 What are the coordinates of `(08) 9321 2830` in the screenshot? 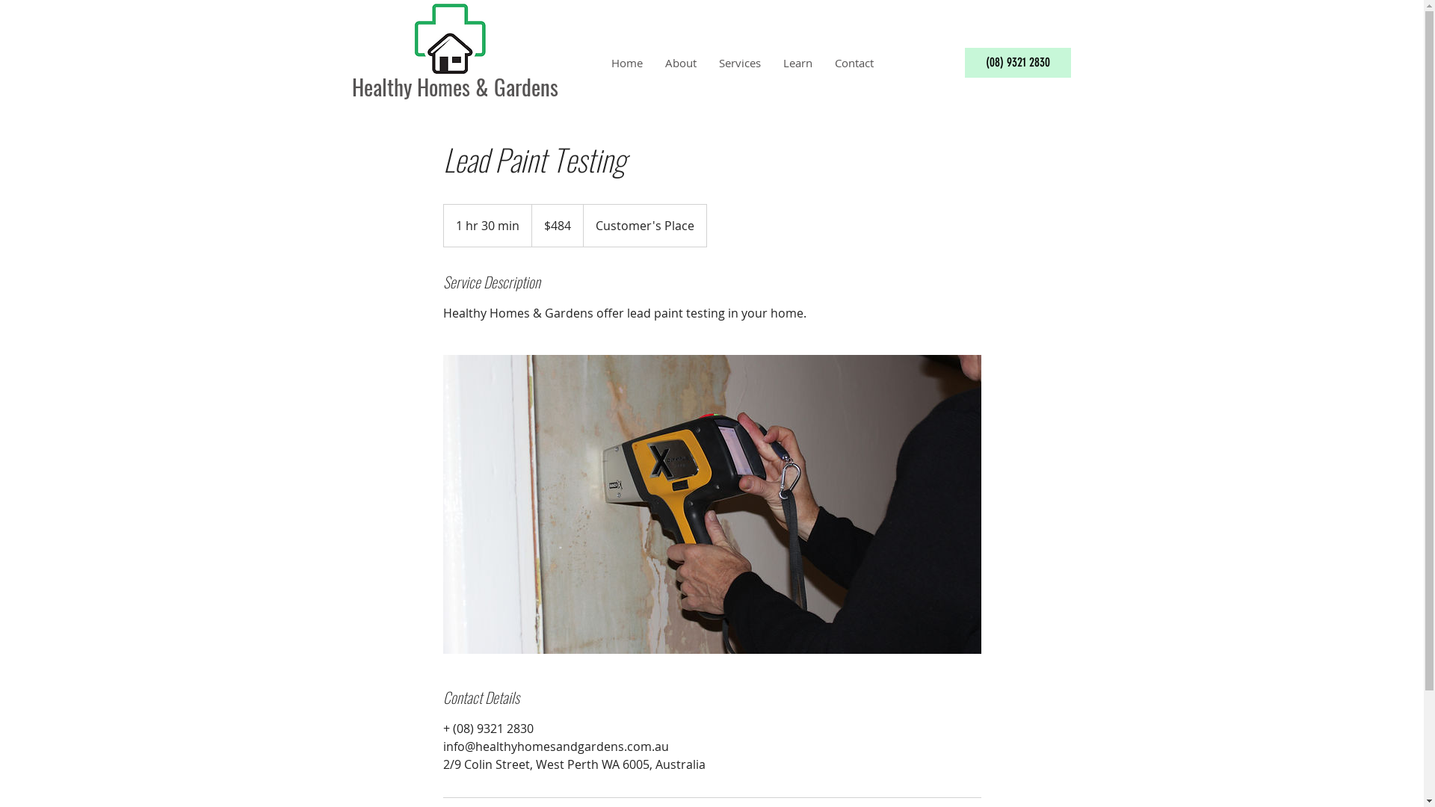 It's located at (1017, 63).